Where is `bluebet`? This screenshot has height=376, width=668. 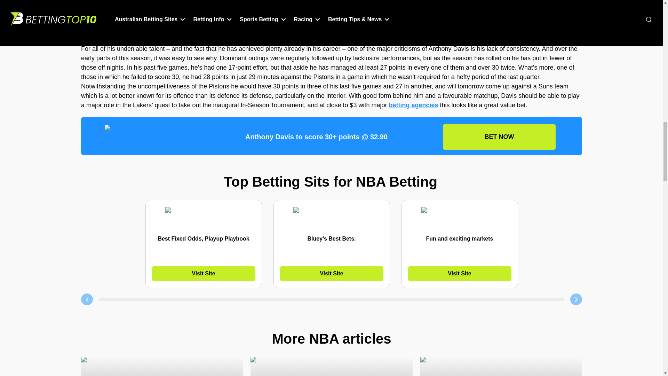
bluebet is located at coordinates (331, 218).